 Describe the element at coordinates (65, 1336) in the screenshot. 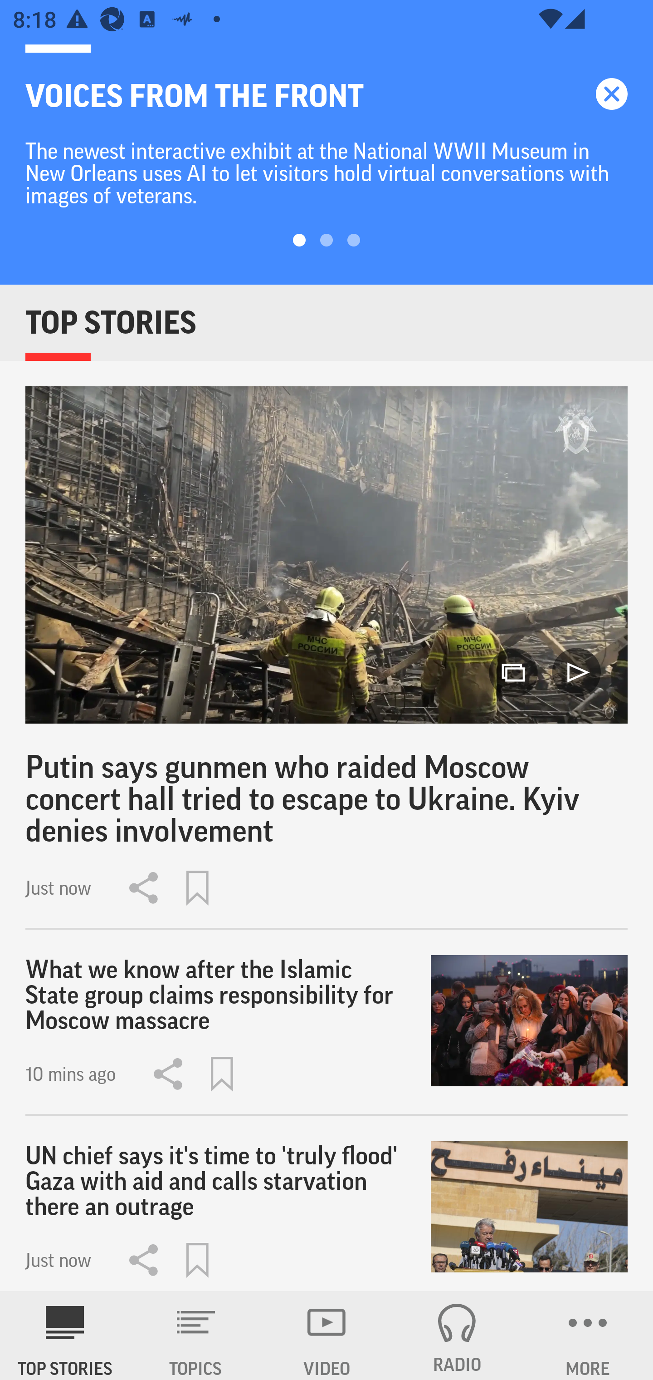

I see `AP News TOP STORIES` at that location.